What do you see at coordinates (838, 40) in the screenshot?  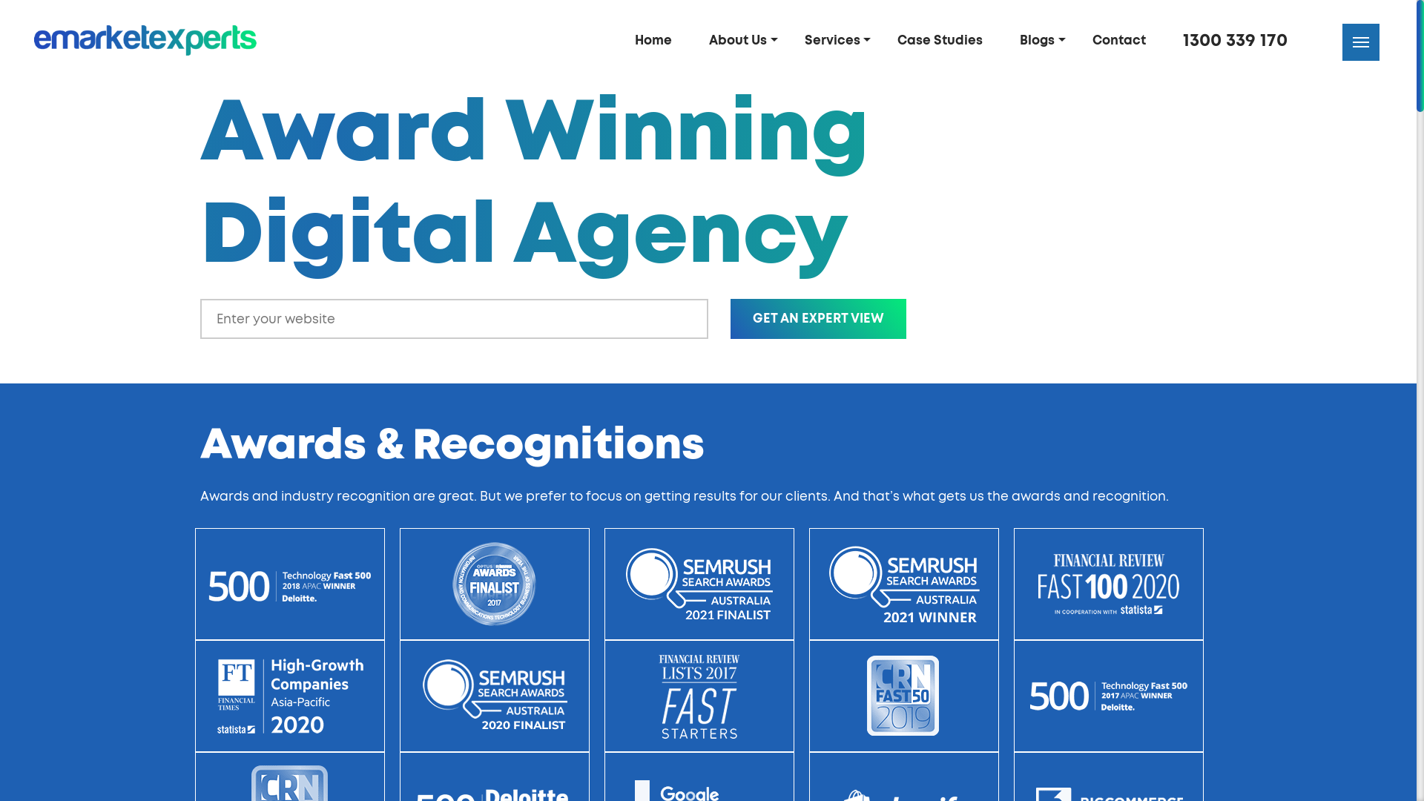 I see `Services` at bounding box center [838, 40].